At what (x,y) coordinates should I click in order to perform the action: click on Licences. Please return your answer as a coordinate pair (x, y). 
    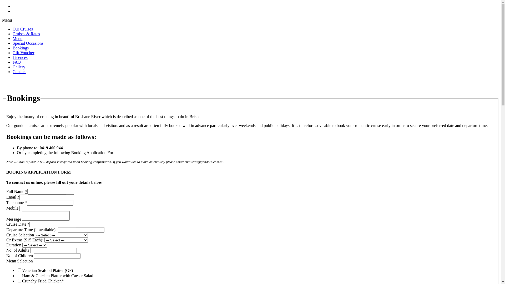
    Looking at the image, I should click on (20, 57).